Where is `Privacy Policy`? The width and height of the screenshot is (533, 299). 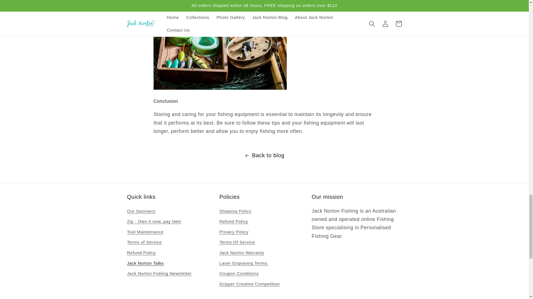
Privacy Policy is located at coordinates (234, 232).